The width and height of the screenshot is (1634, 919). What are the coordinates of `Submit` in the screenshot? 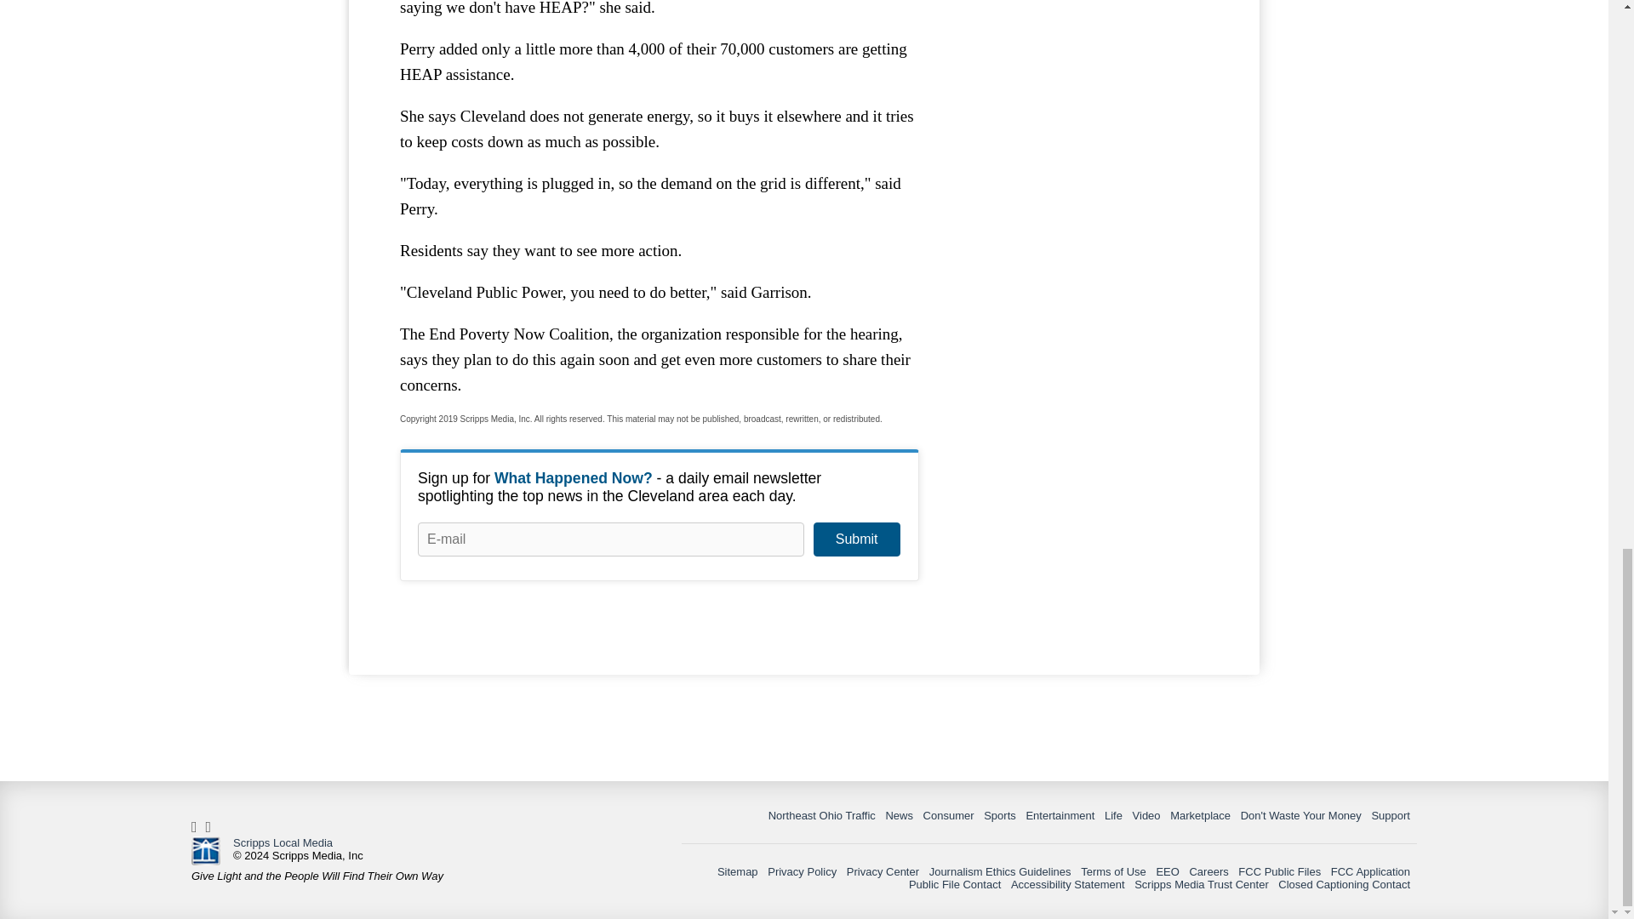 It's located at (856, 539).